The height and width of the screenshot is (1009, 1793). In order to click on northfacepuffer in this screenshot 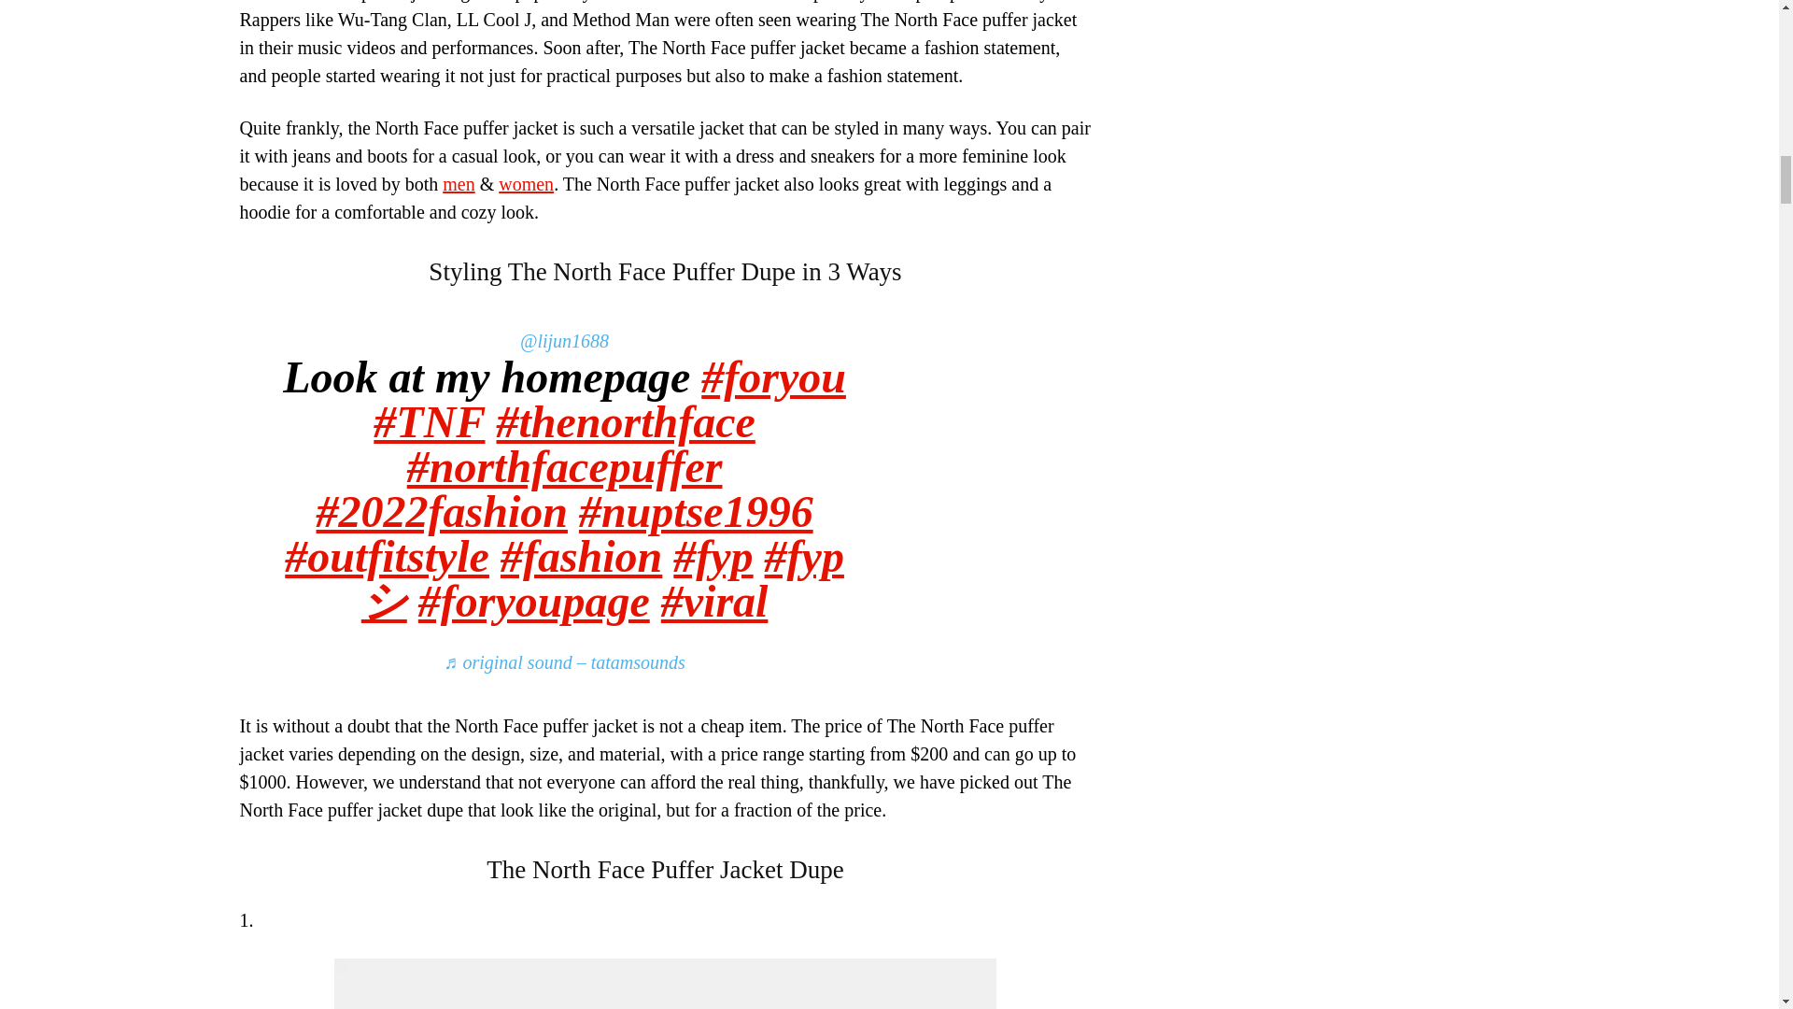, I will do `click(564, 466)`.